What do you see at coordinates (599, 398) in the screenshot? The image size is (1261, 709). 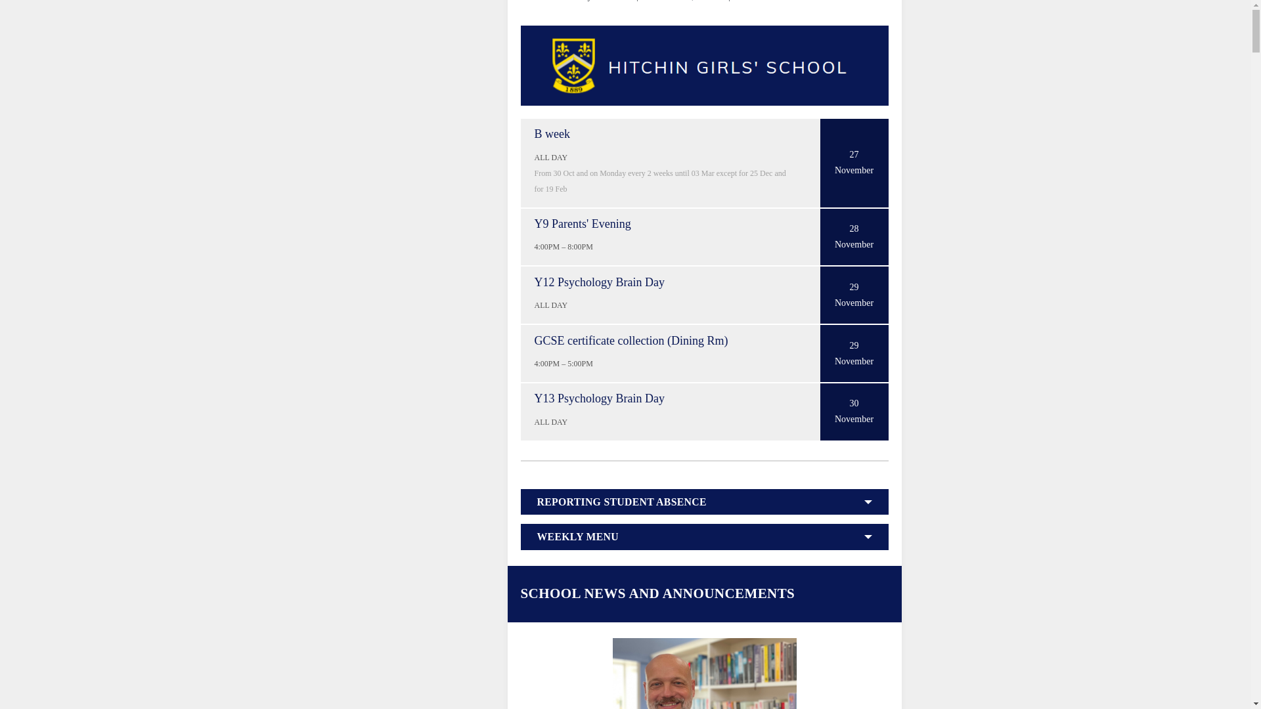 I see `Y13 Psychology Brain Day` at bounding box center [599, 398].